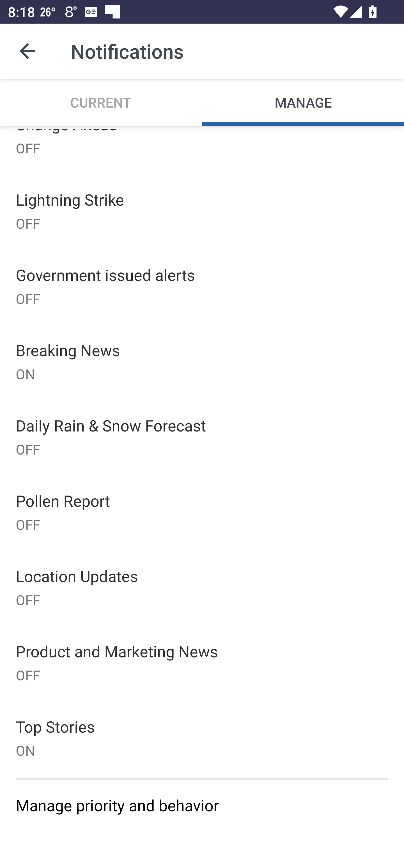 The height and width of the screenshot is (854, 404). Describe the element at coordinates (202, 662) in the screenshot. I see `Product and Marketing News OFF` at that location.